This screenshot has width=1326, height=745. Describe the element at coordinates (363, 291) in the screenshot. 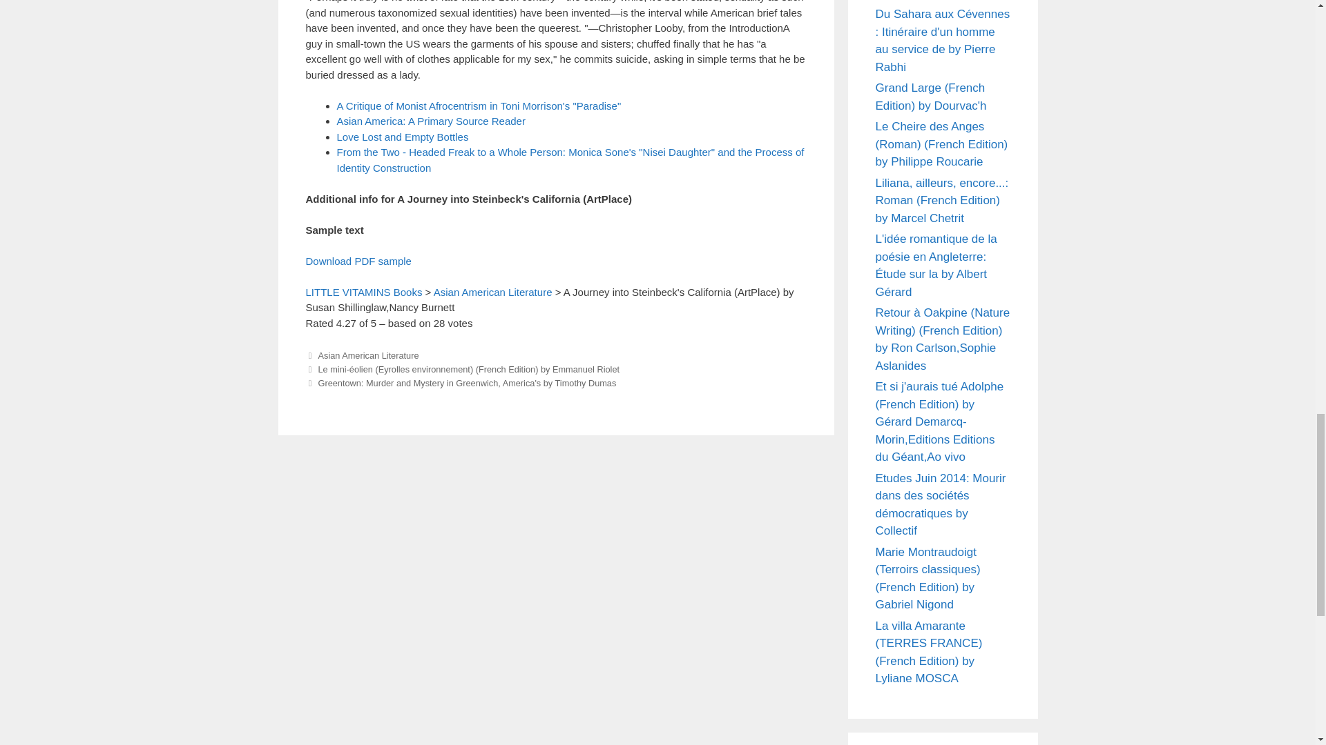

I see `Go to LITTLE VITAMINS Books.` at that location.